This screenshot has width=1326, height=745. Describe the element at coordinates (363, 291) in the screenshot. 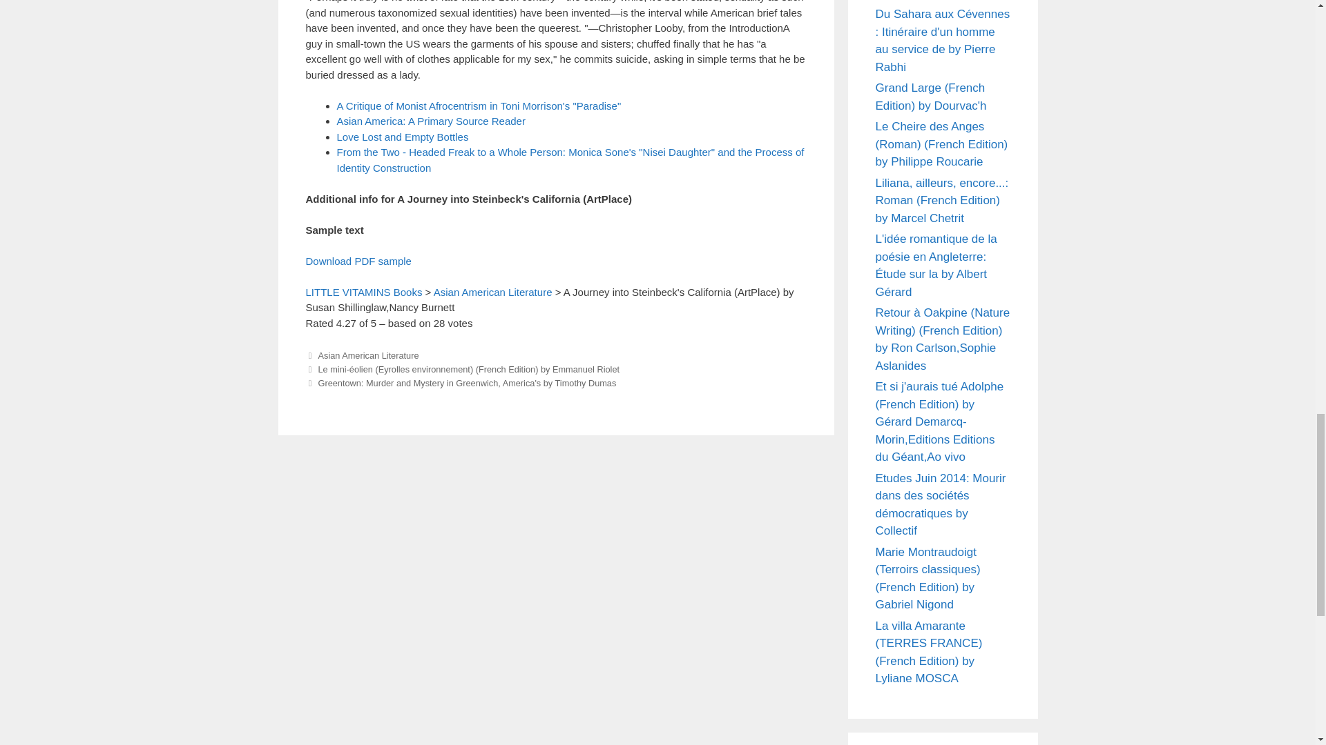

I see `Go to LITTLE VITAMINS Books.` at that location.